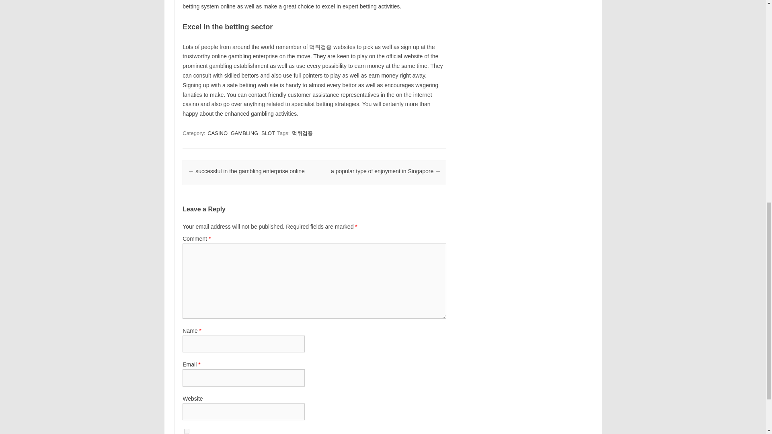  Describe the element at coordinates (244, 133) in the screenshot. I see `GAMBLING` at that location.